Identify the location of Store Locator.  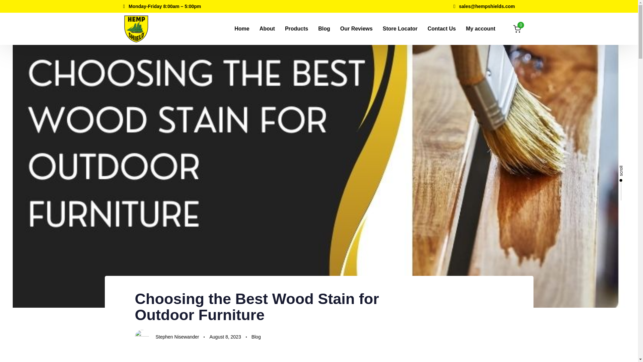
(400, 28).